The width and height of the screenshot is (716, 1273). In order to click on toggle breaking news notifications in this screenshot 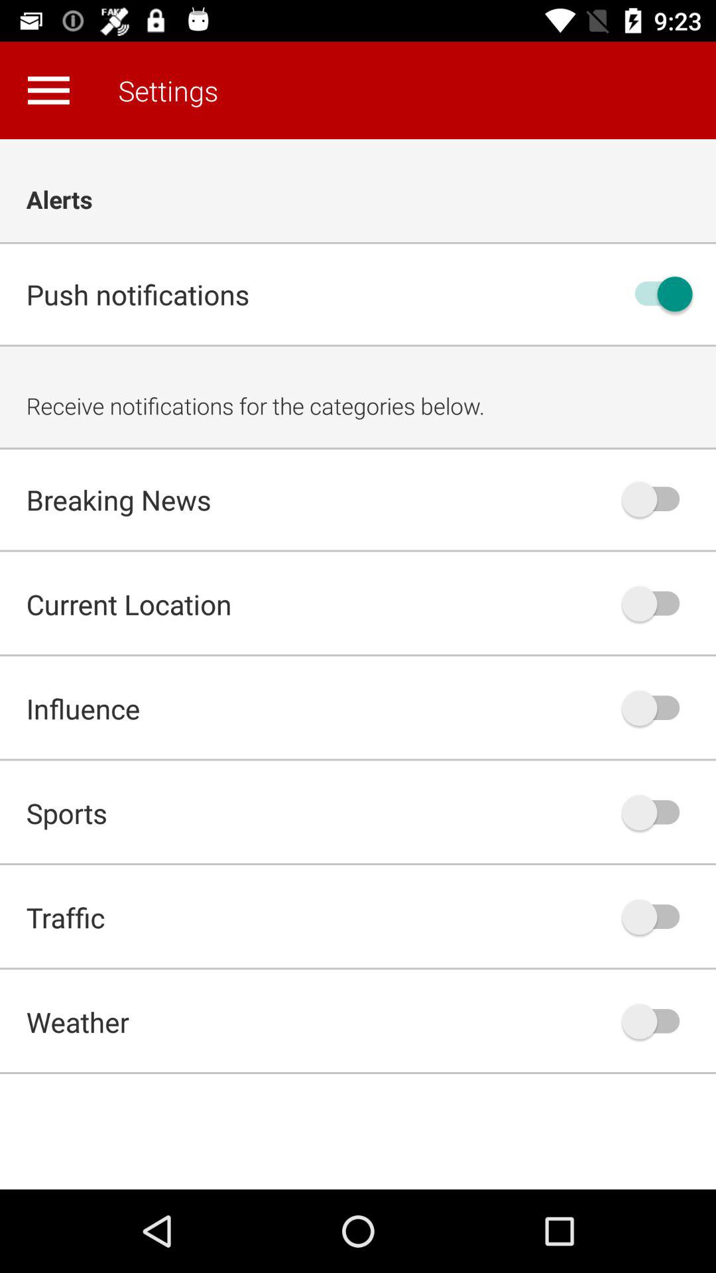, I will do `click(657, 499)`.